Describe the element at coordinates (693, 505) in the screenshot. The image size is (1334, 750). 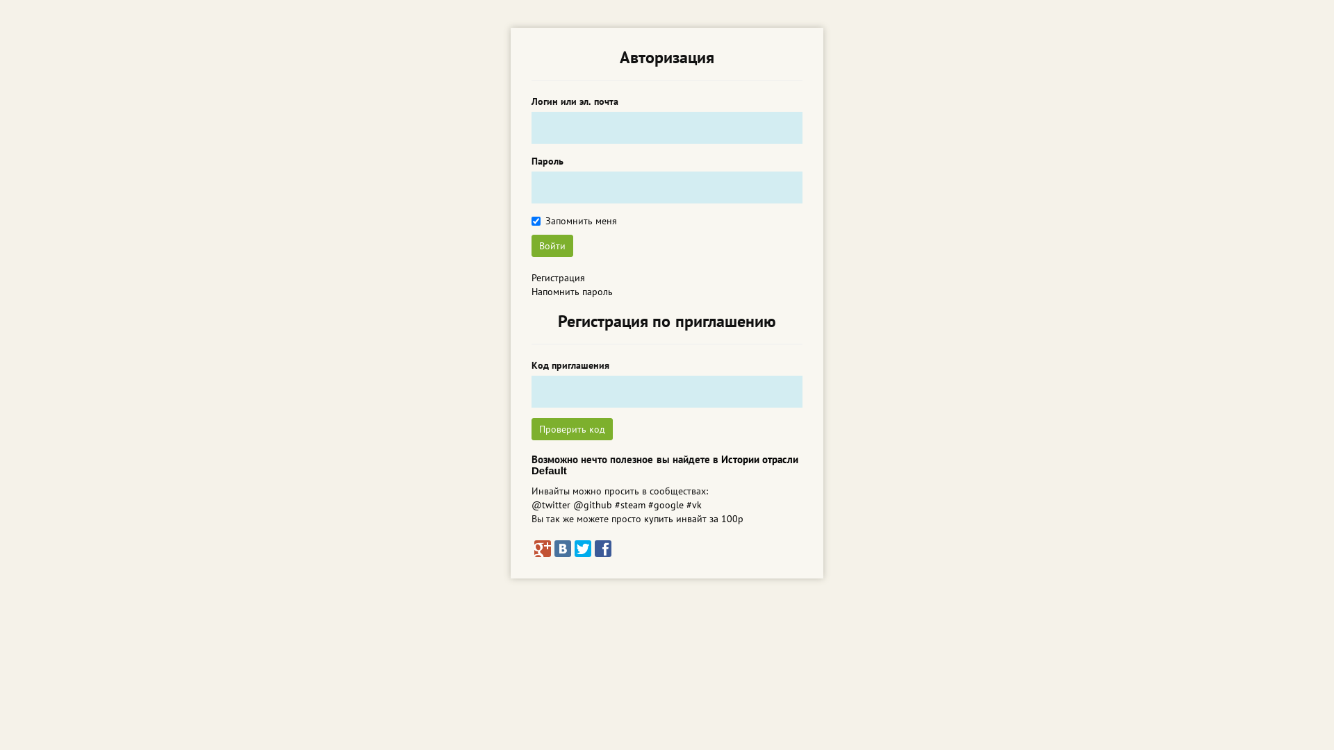
I see `#vk` at that location.